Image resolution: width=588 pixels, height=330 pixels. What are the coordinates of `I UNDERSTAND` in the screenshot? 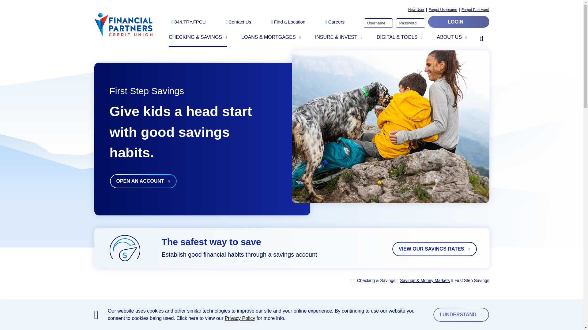 It's located at (461, 315).